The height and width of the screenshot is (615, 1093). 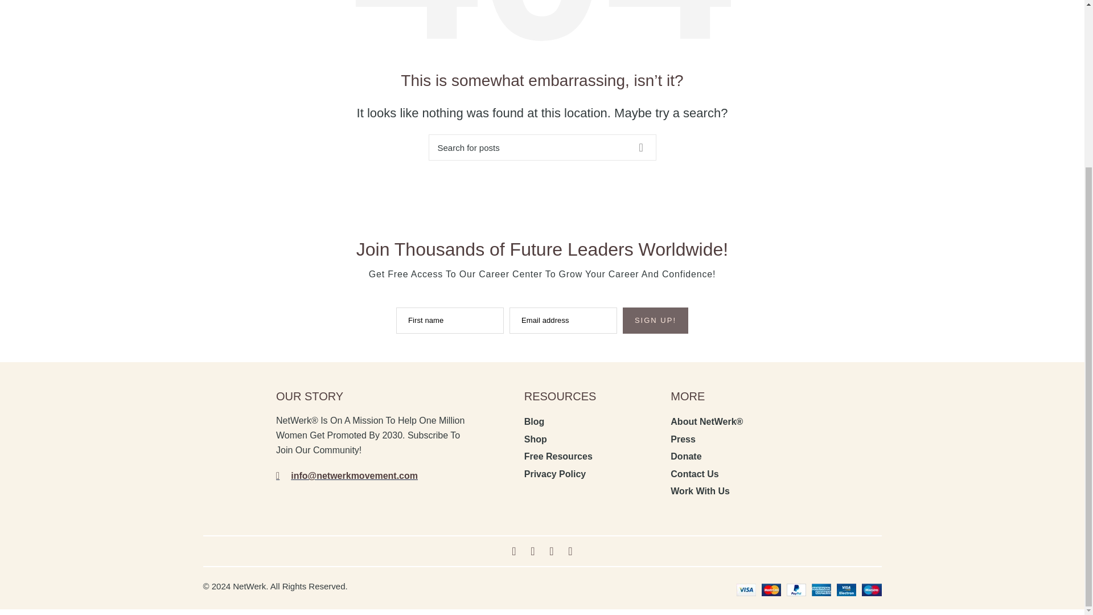 I want to click on Shop, so click(x=592, y=440).